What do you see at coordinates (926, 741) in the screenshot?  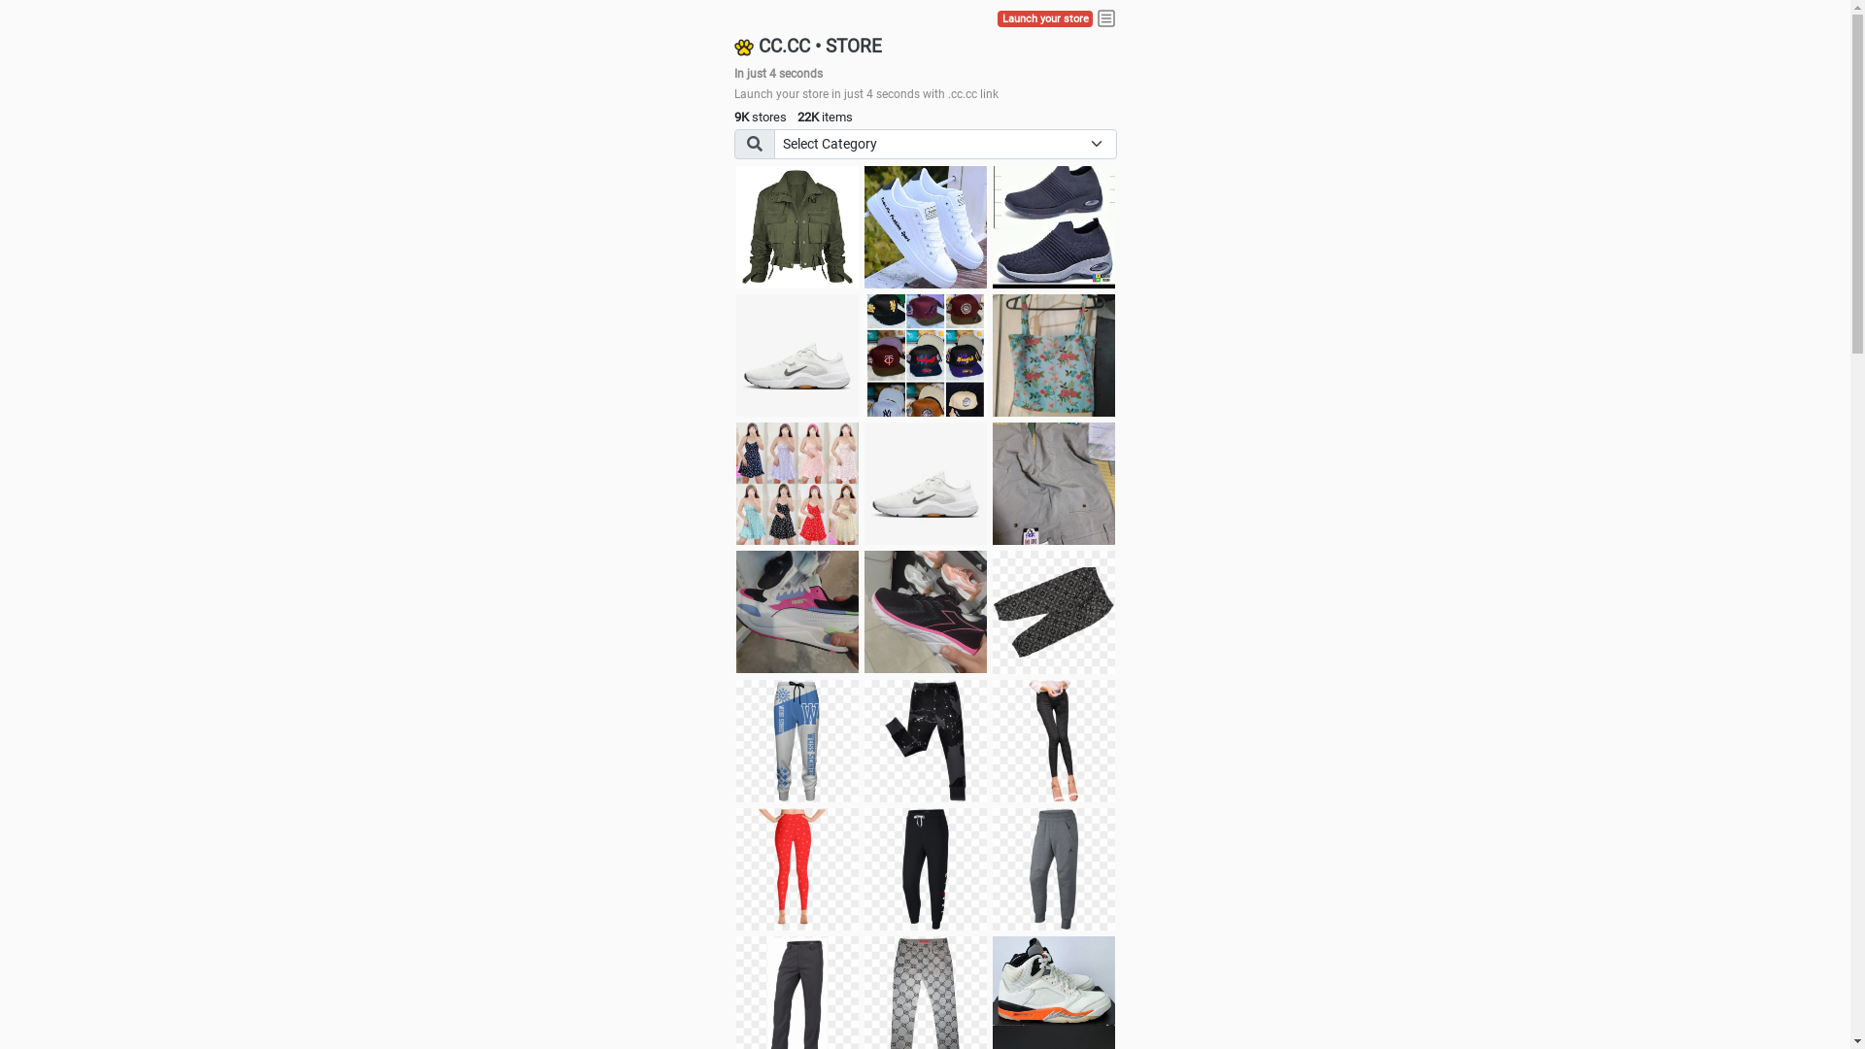 I see `Pant` at bounding box center [926, 741].